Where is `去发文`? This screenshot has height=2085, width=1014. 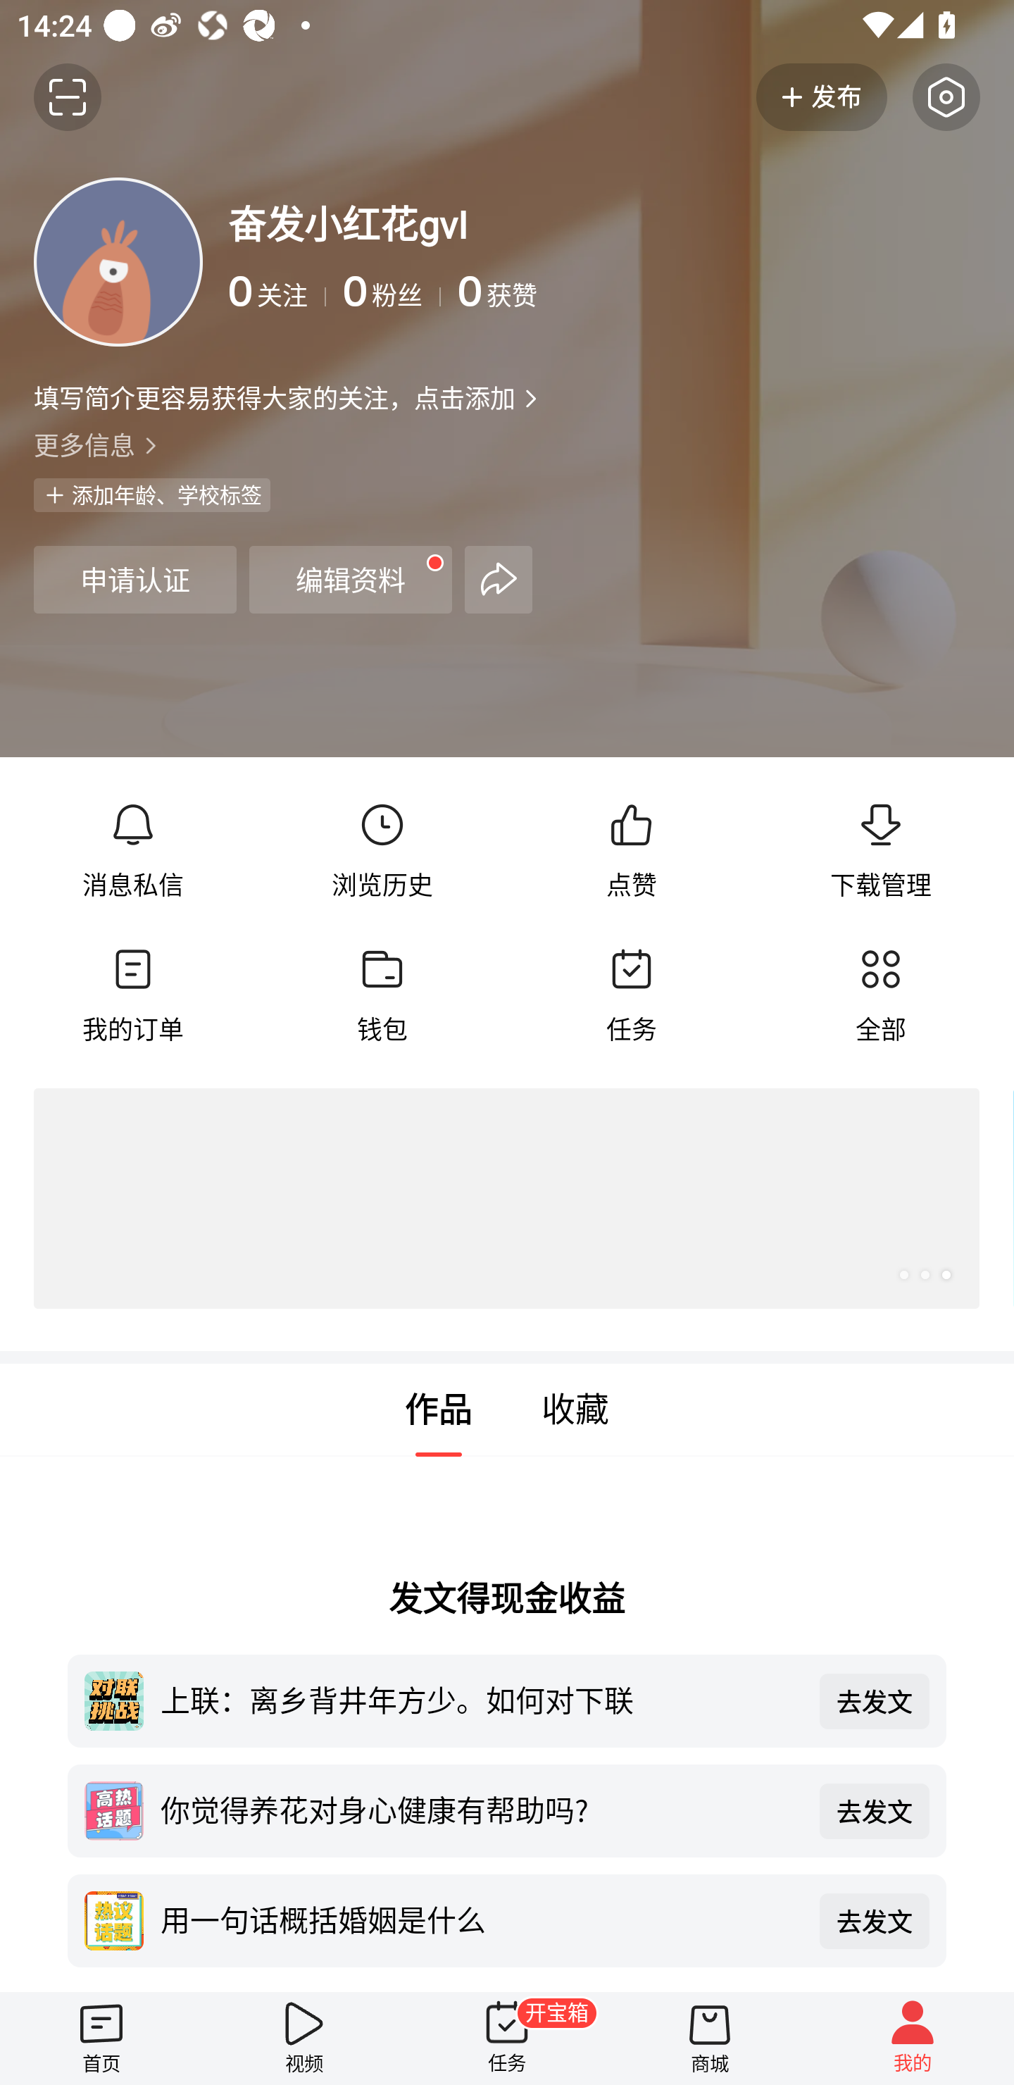 去发文 is located at coordinates (875, 1810).